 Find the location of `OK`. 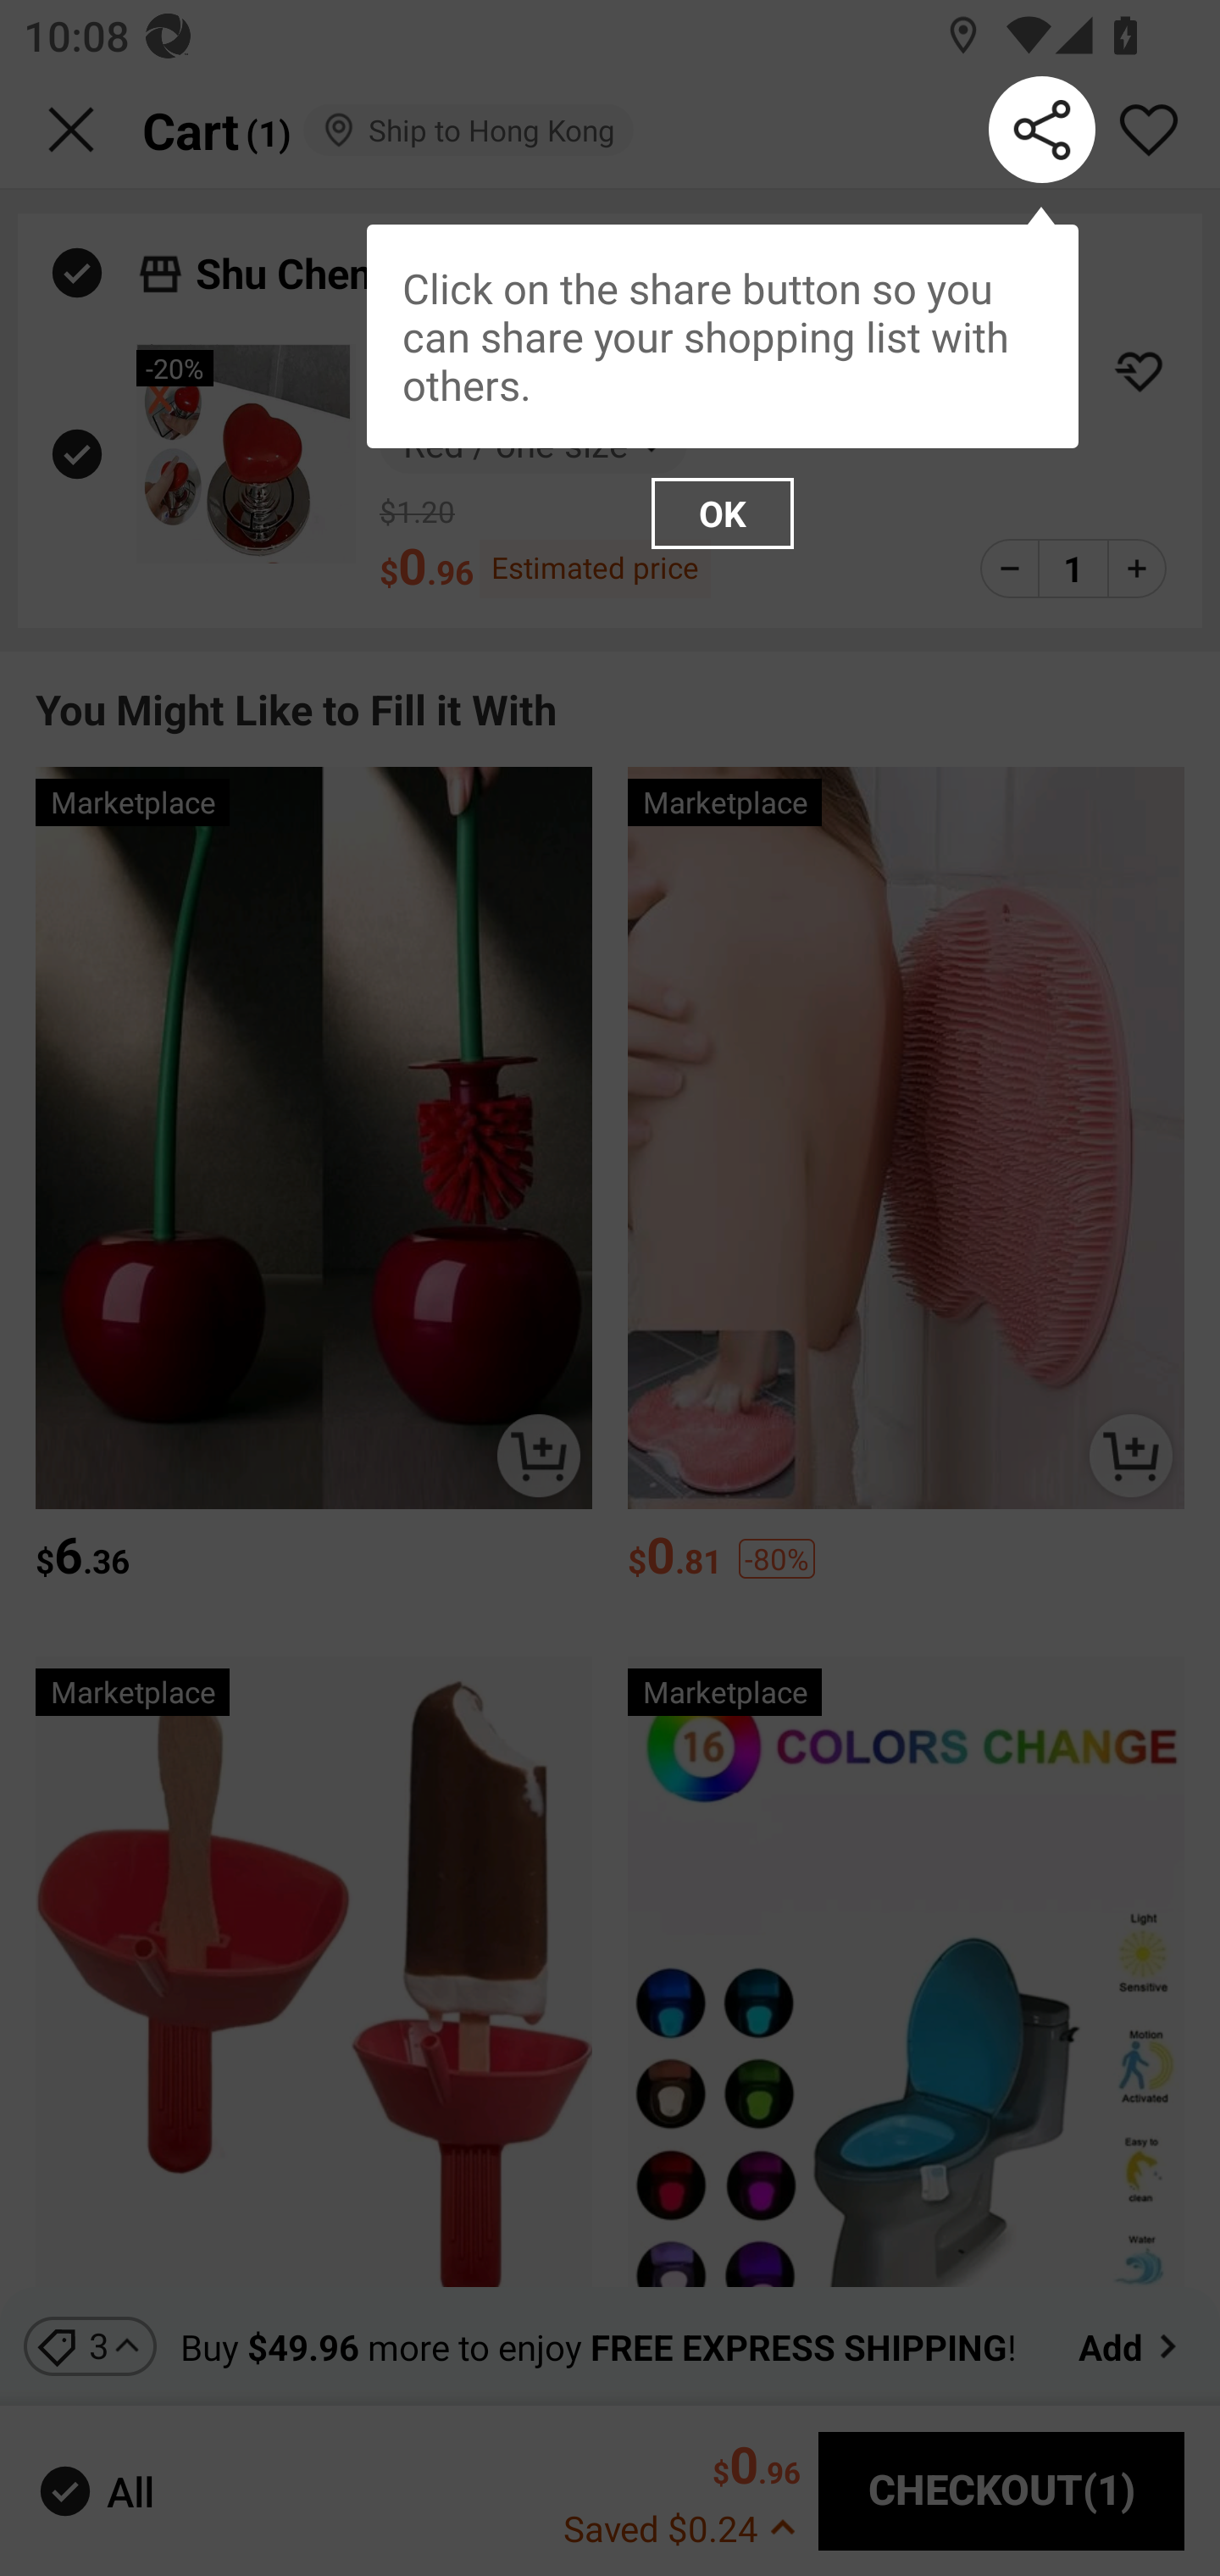

OK is located at coordinates (722, 514).